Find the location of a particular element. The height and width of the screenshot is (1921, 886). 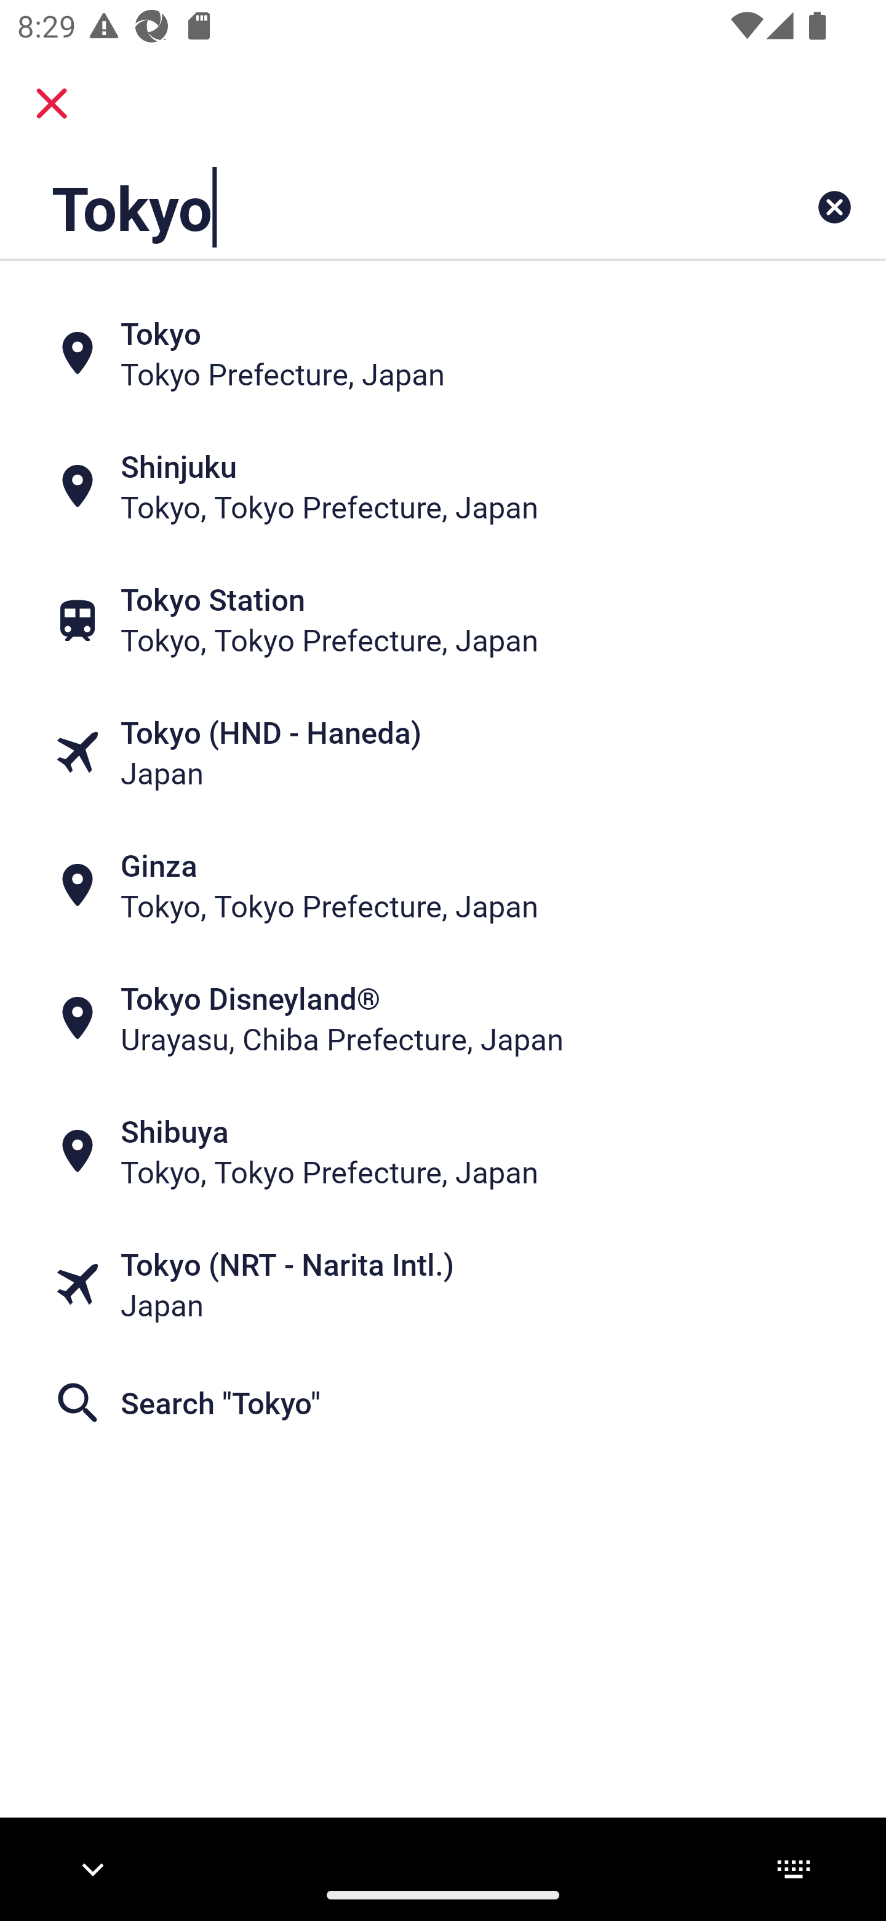

Tokyo Tokyo Prefecture, Japan is located at coordinates (443, 353).